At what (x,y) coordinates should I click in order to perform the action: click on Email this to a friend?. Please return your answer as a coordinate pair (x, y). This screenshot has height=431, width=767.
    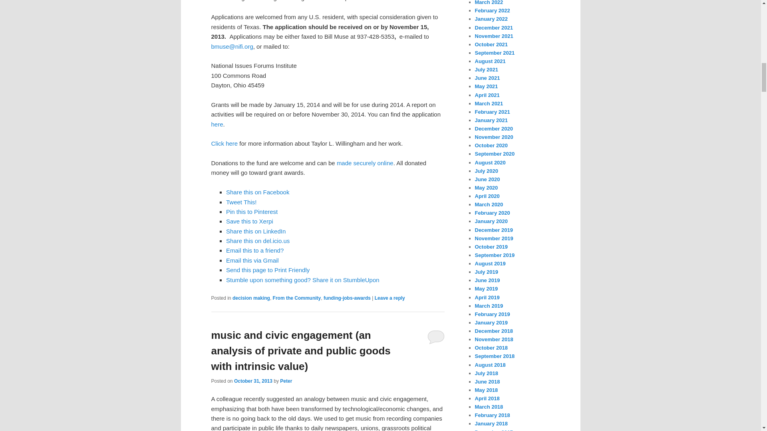
    Looking at the image, I should click on (255, 250).